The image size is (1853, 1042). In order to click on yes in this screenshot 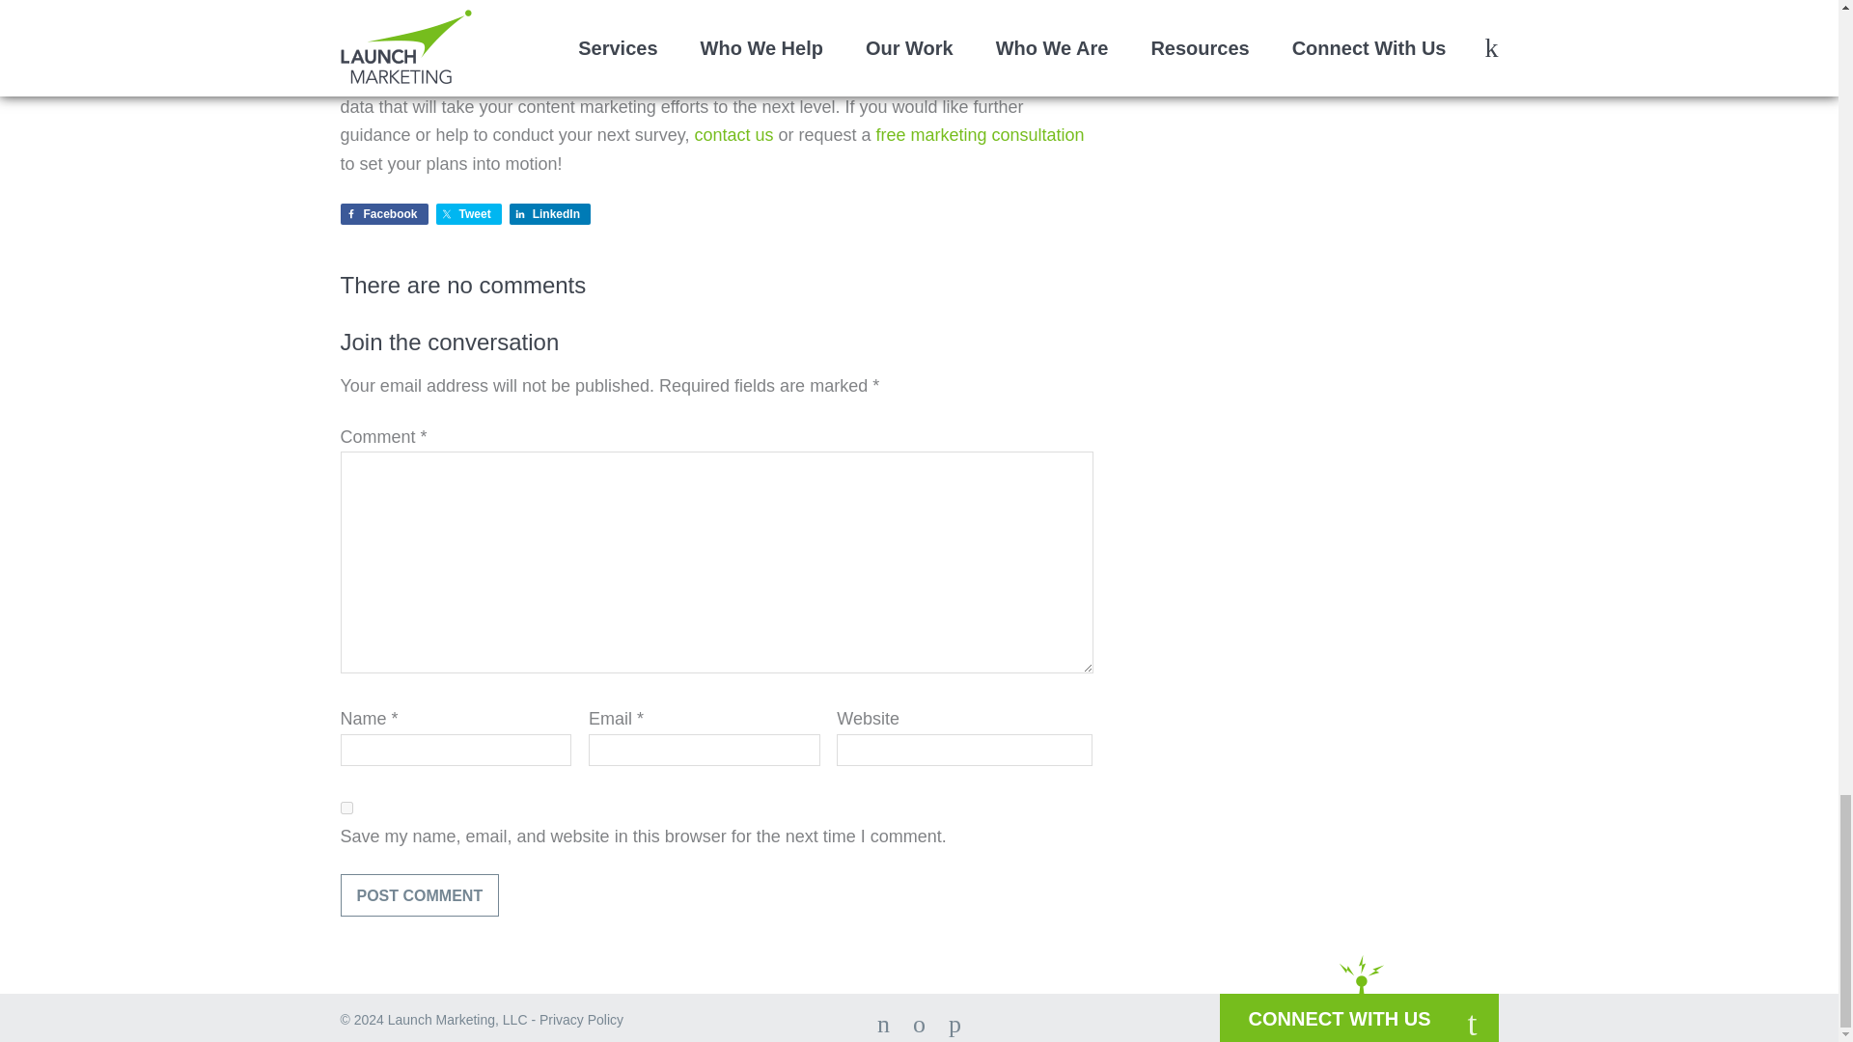, I will do `click(346, 807)`.